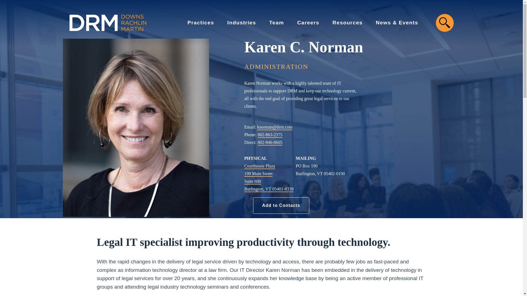 This screenshot has width=527, height=296. I want to click on Resources, so click(341, 22).